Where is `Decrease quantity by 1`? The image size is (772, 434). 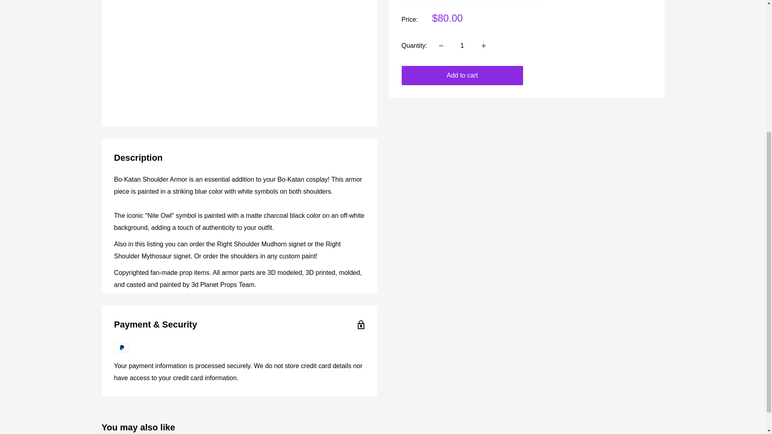 Decrease quantity by 1 is located at coordinates (441, 46).